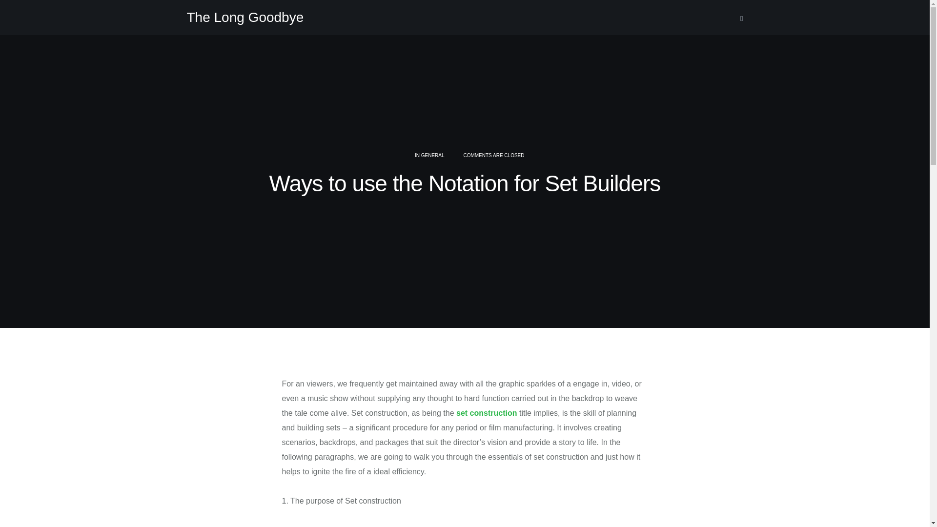 The image size is (937, 527). I want to click on GENERAL, so click(432, 155).